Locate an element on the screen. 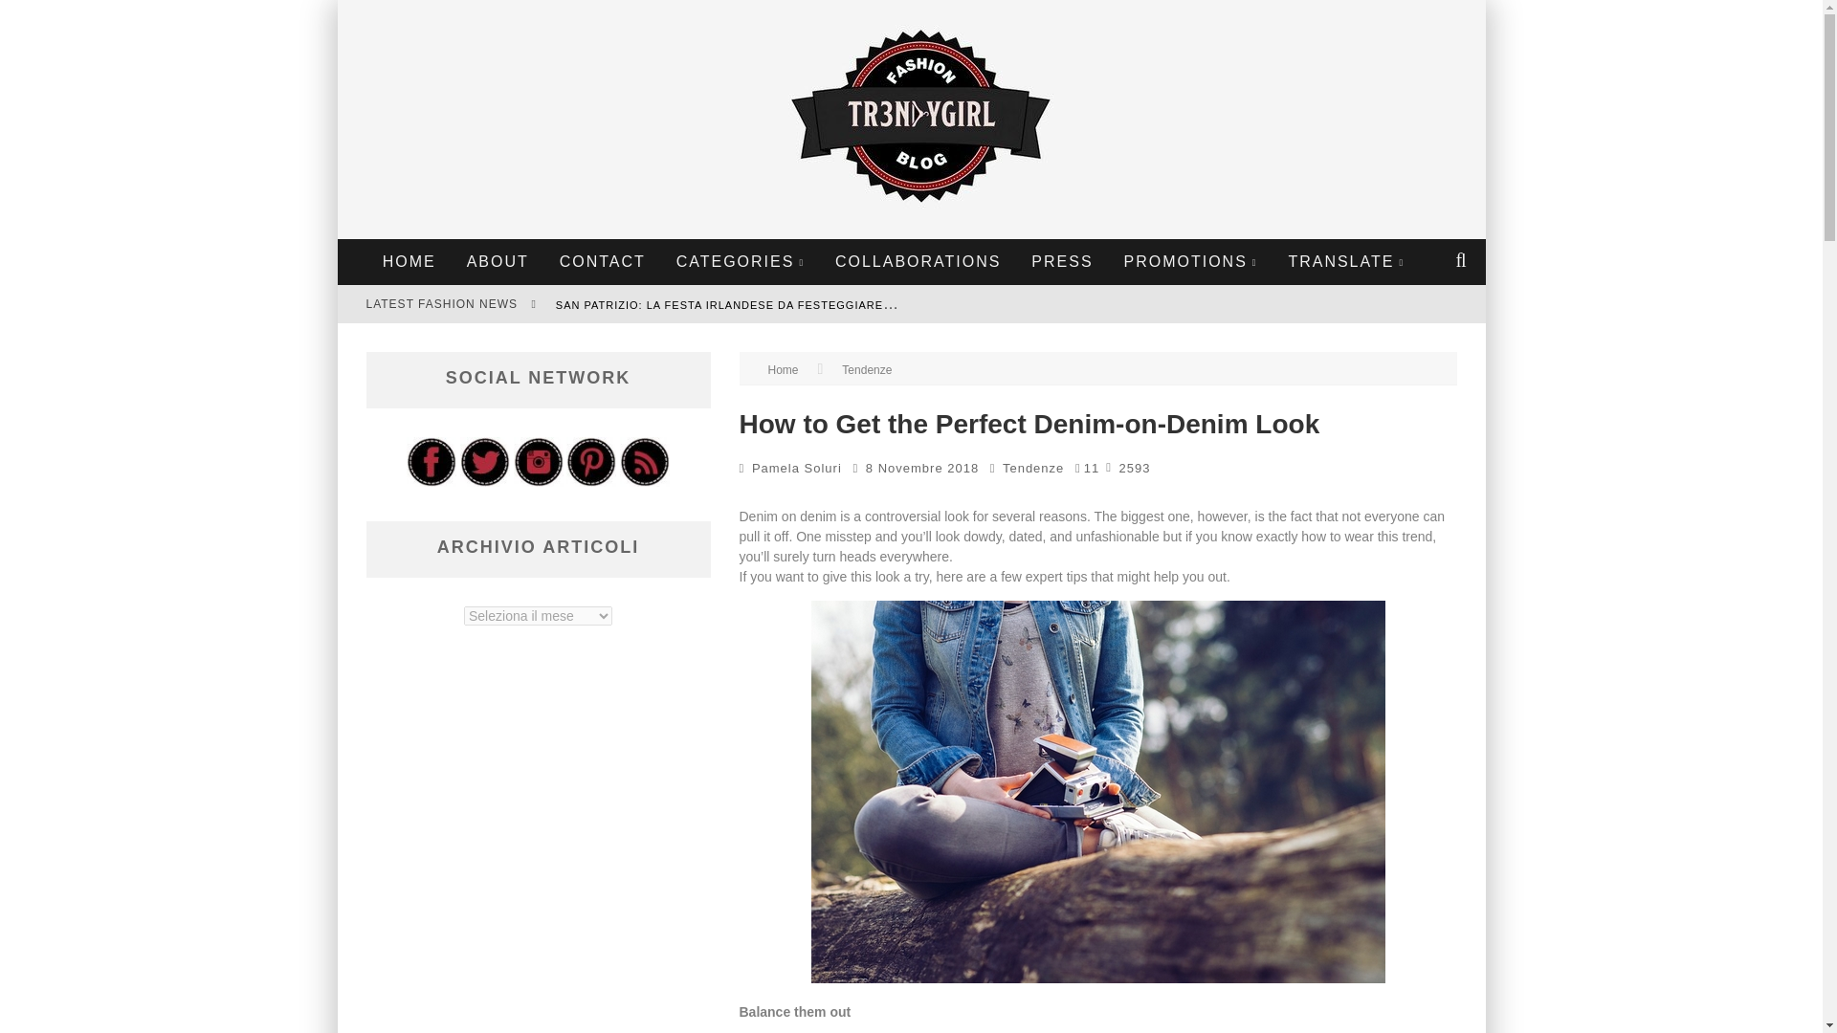  collaborazioni blog is located at coordinates (918, 262).